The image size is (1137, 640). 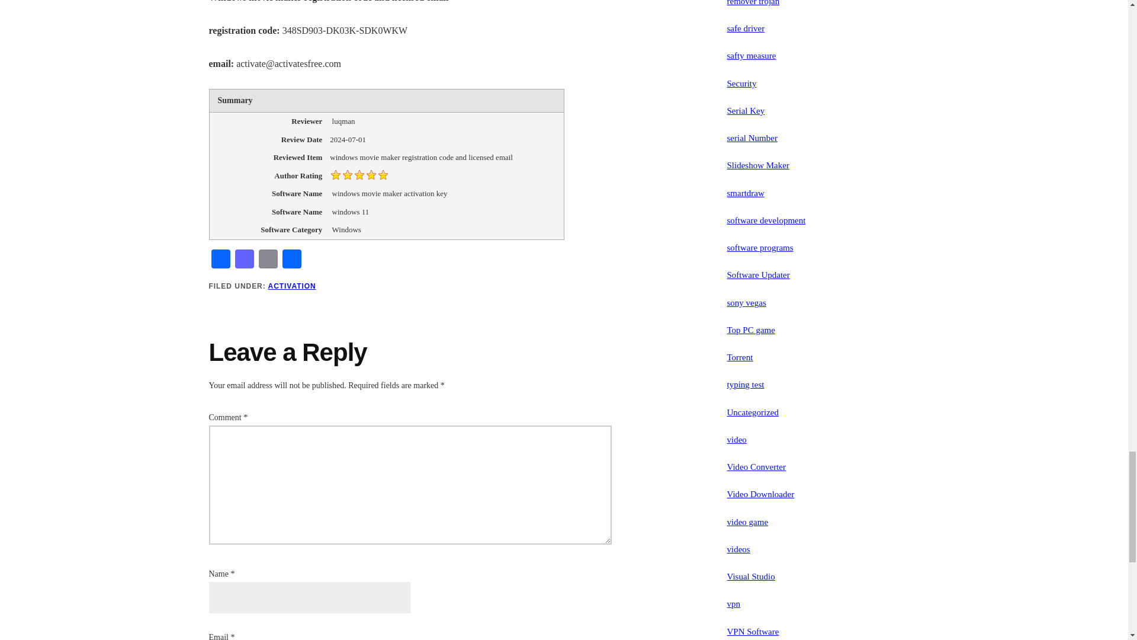 What do you see at coordinates (292, 286) in the screenshot?
I see `ACTIVATION` at bounding box center [292, 286].